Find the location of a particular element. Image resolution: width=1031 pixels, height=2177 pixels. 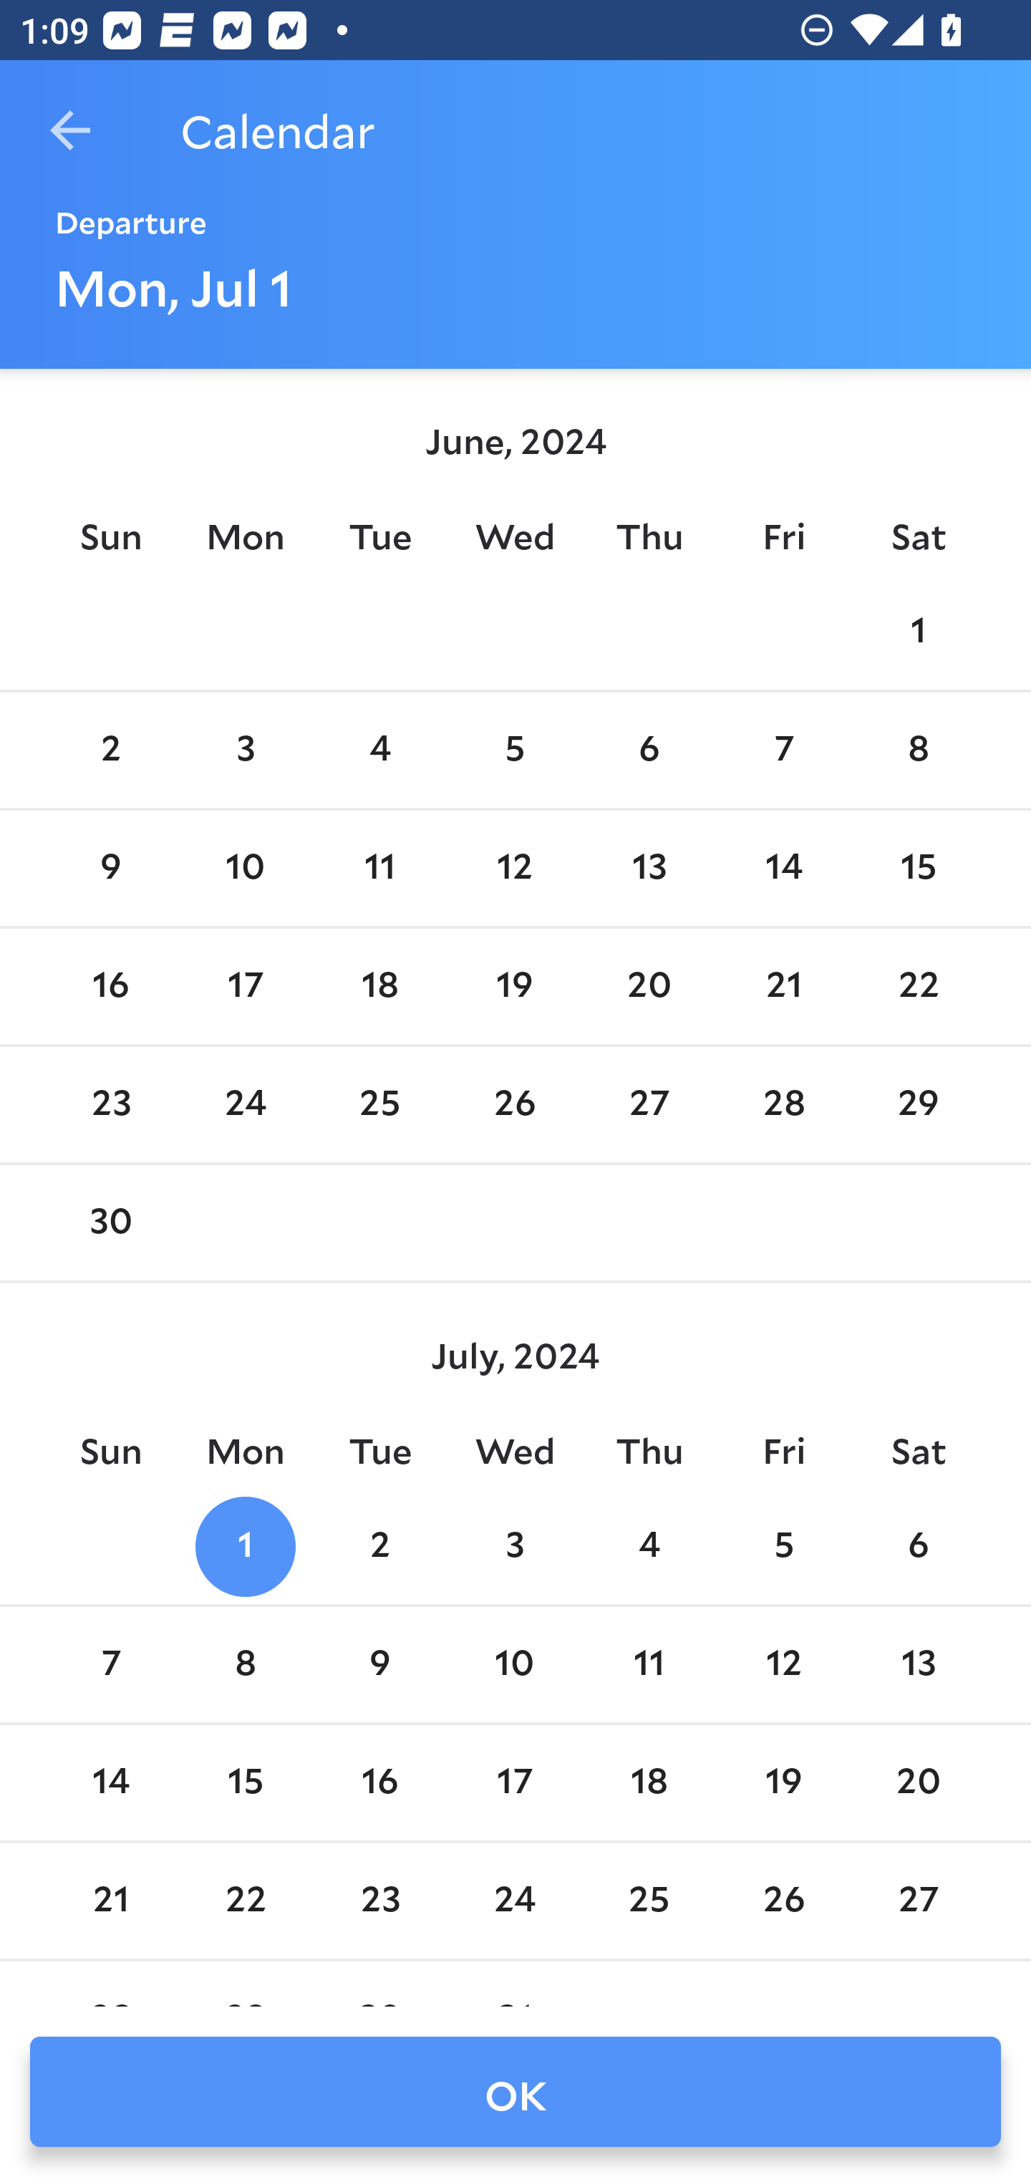

17 is located at coordinates (246, 986).